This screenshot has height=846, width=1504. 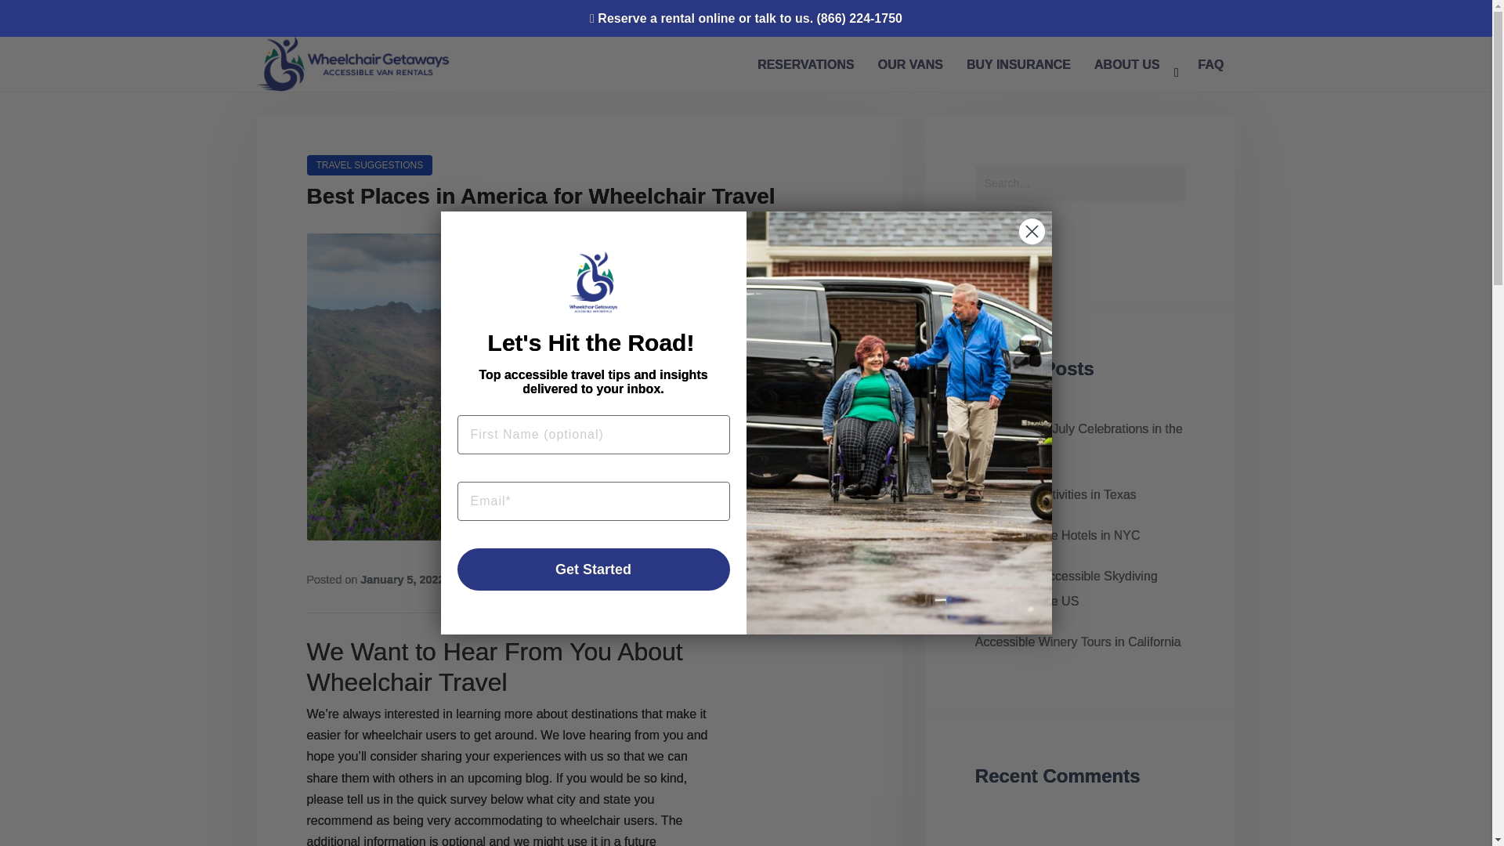 What do you see at coordinates (805, 64) in the screenshot?
I see `RESERVATIONS` at bounding box center [805, 64].